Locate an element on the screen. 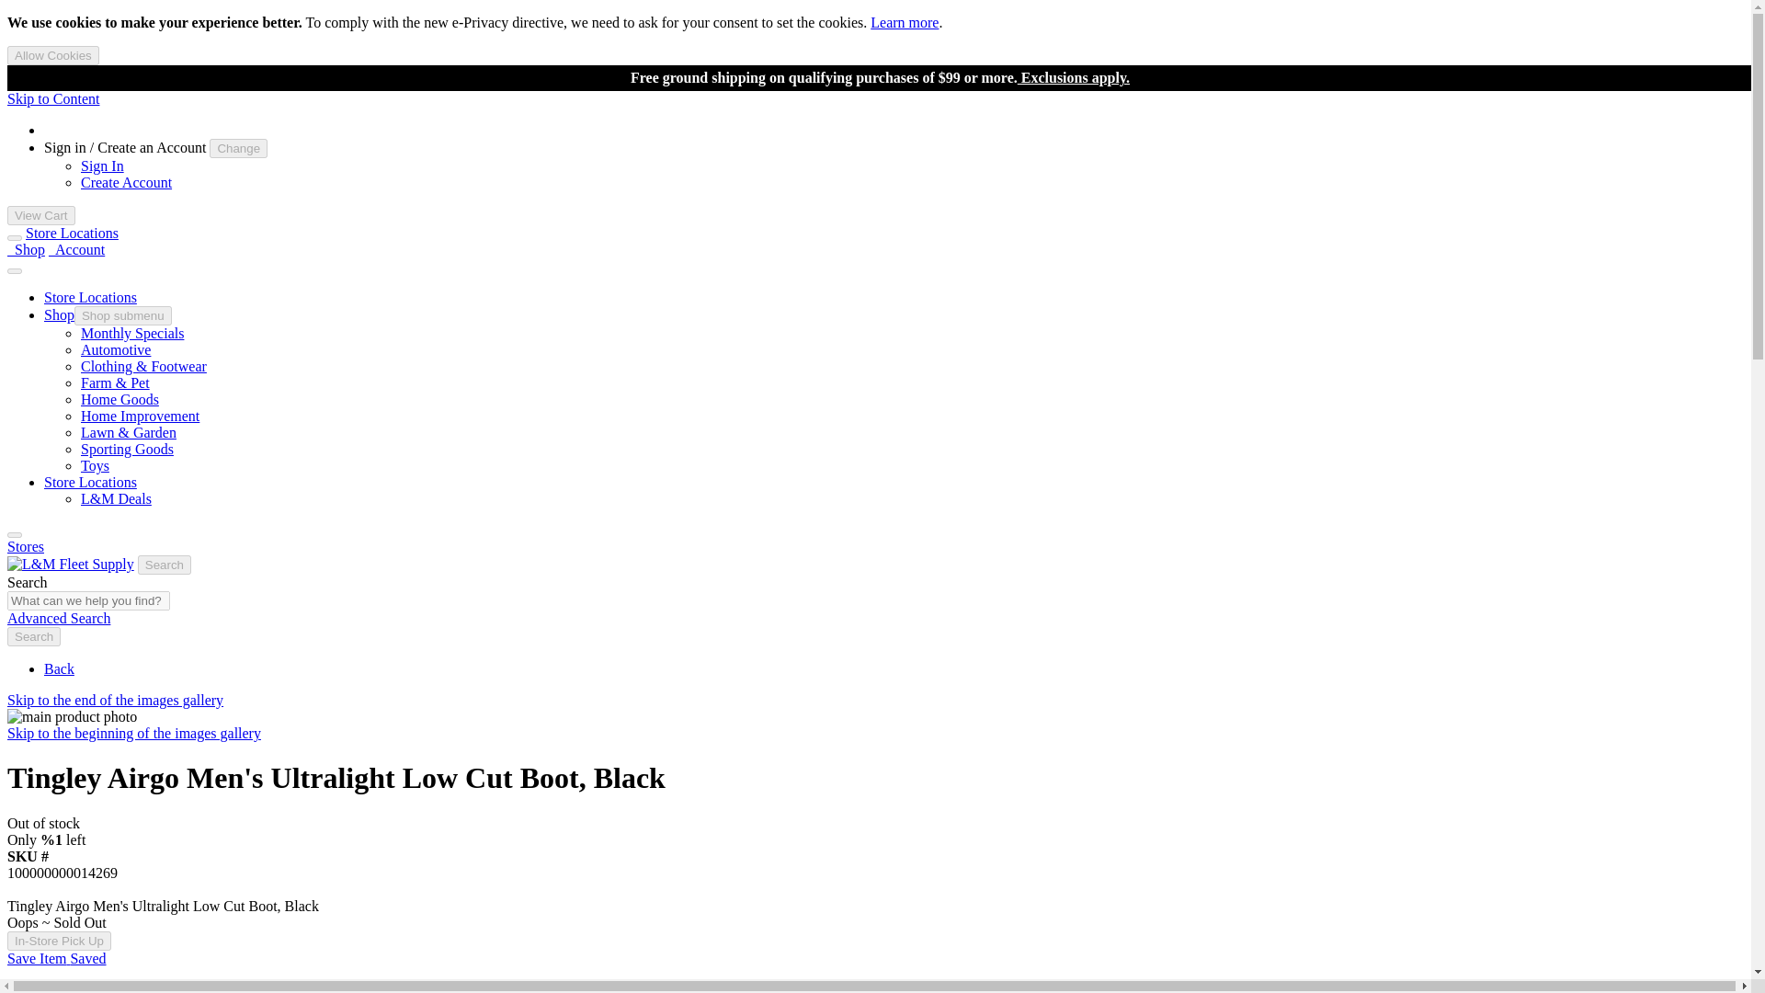 The height and width of the screenshot is (993, 1765). Store Locations is located at coordinates (90, 297).